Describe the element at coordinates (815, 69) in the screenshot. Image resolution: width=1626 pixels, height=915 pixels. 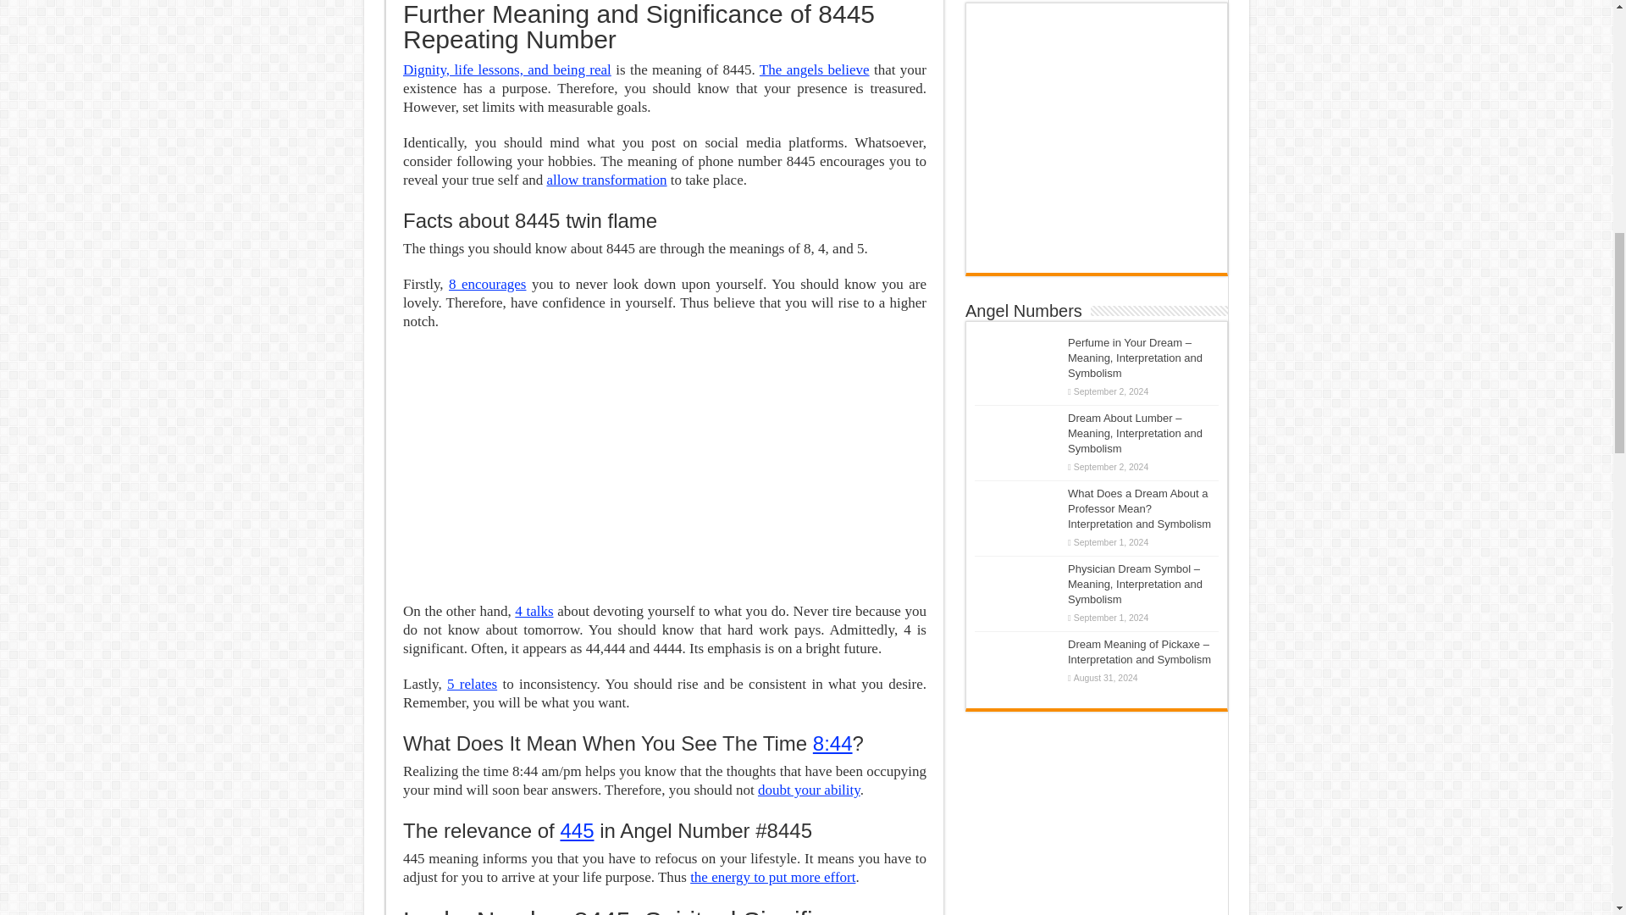
I see `The angels believe` at that location.